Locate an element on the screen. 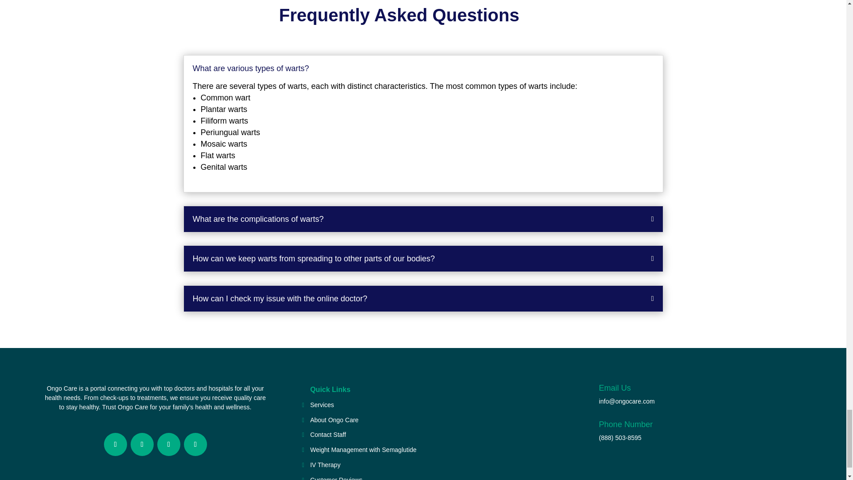  IV Therapy is located at coordinates (325, 465).